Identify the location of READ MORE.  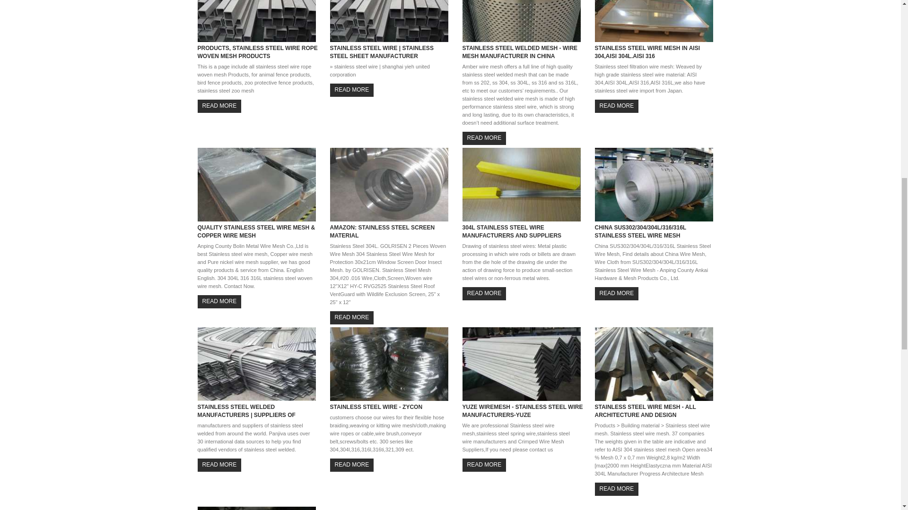
(352, 90).